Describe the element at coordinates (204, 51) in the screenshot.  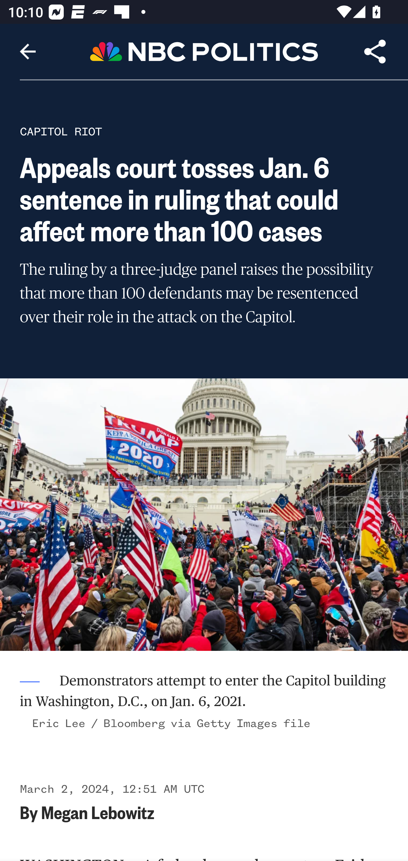
I see `Header, NBC Politics` at that location.